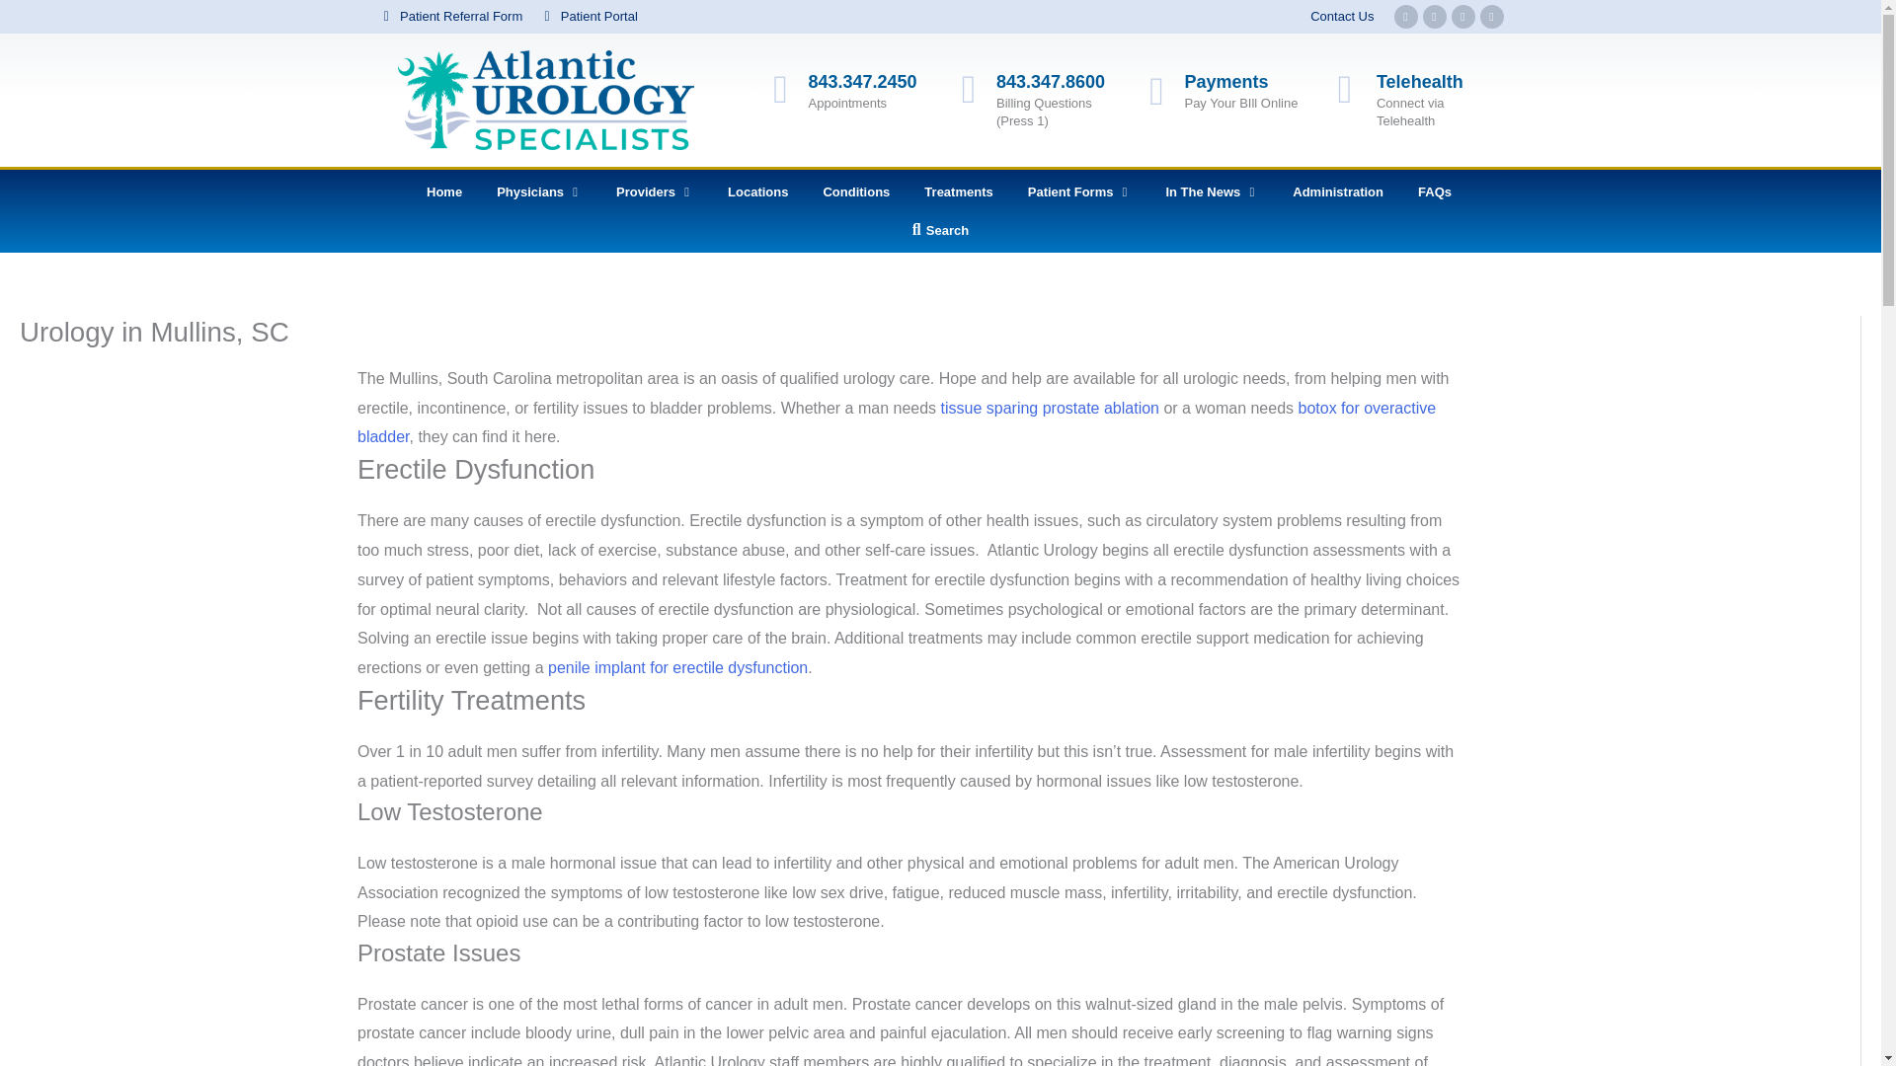 This screenshot has height=1066, width=1896. I want to click on Linkedin-in, so click(1491, 17).